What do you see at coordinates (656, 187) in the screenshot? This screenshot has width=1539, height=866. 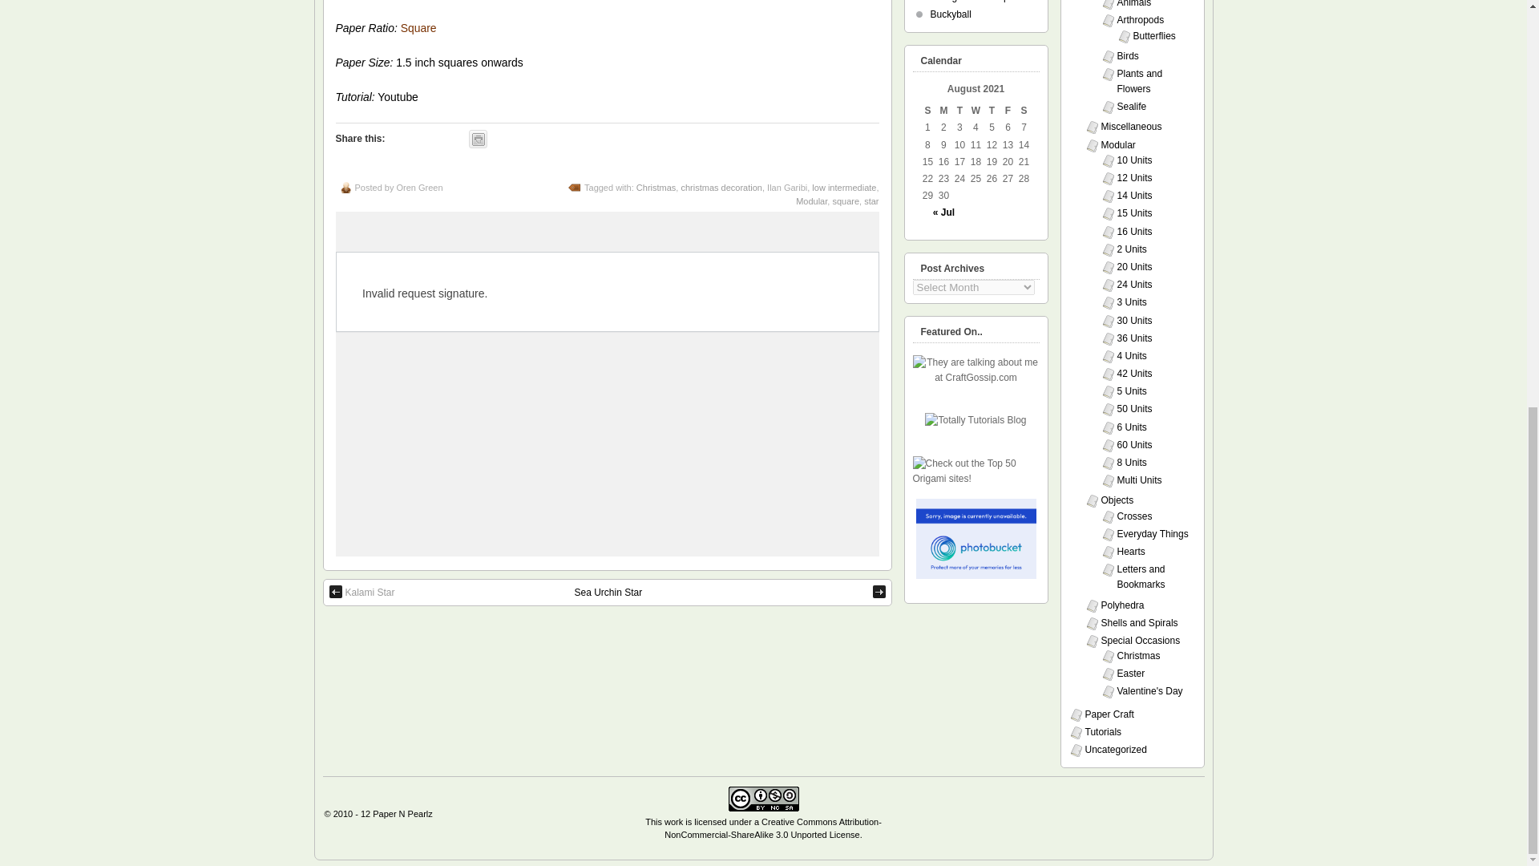 I see `Christmas` at bounding box center [656, 187].